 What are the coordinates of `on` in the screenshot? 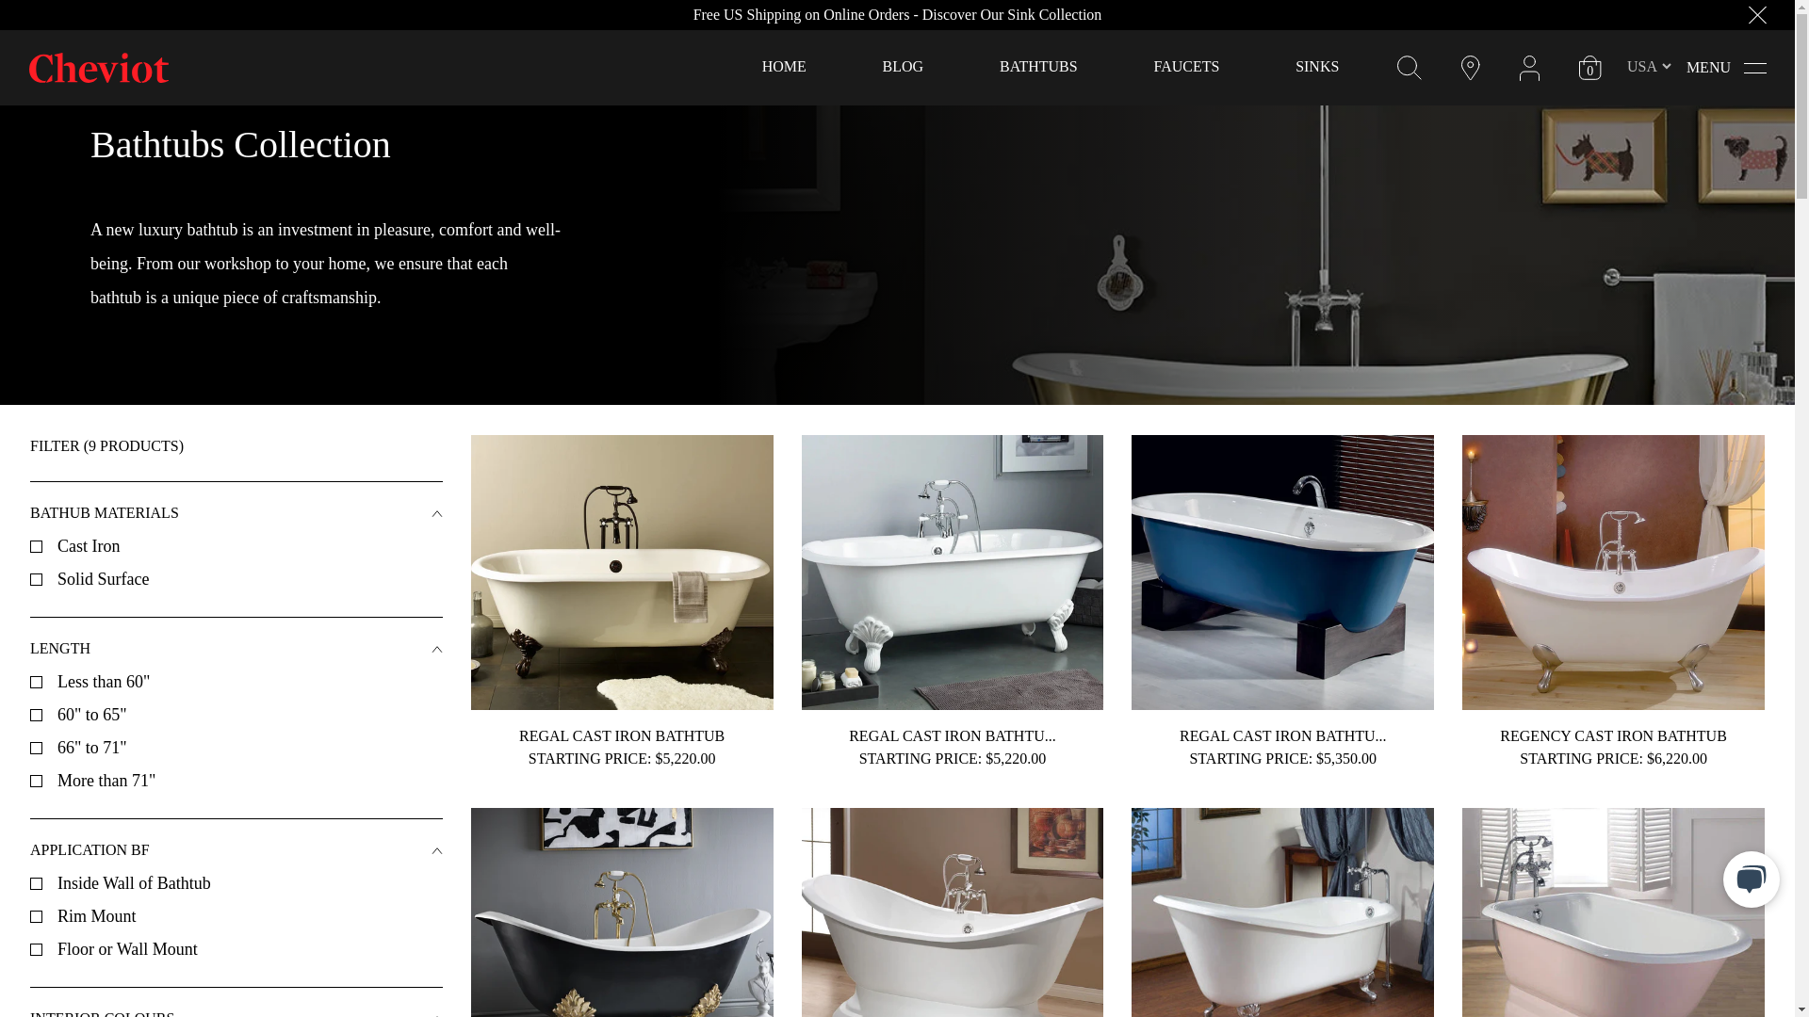 It's located at (36, 748).